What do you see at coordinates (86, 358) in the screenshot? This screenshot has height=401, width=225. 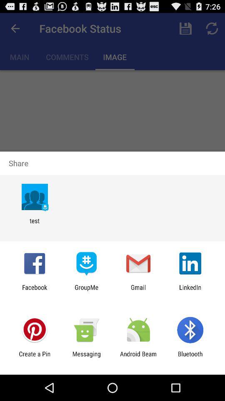 I see `turn off icon next to android beam app` at bounding box center [86, 358].